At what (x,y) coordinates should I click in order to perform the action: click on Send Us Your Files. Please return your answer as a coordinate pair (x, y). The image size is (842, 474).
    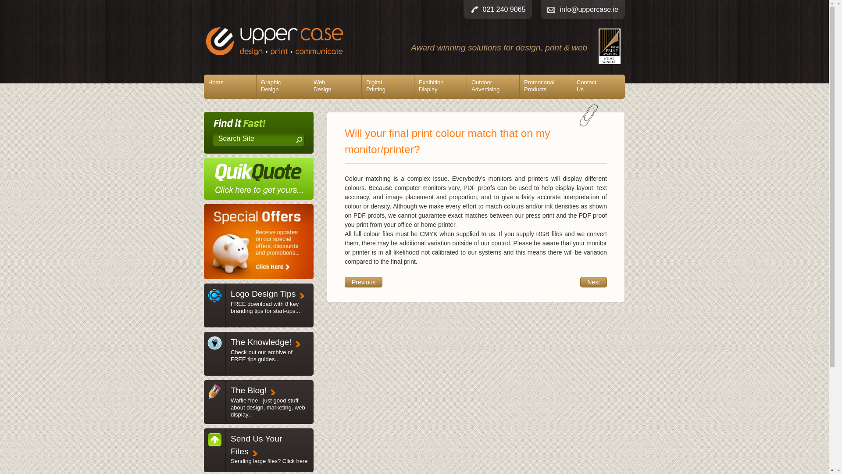
    Looking at the image, I should click on (252, 139).